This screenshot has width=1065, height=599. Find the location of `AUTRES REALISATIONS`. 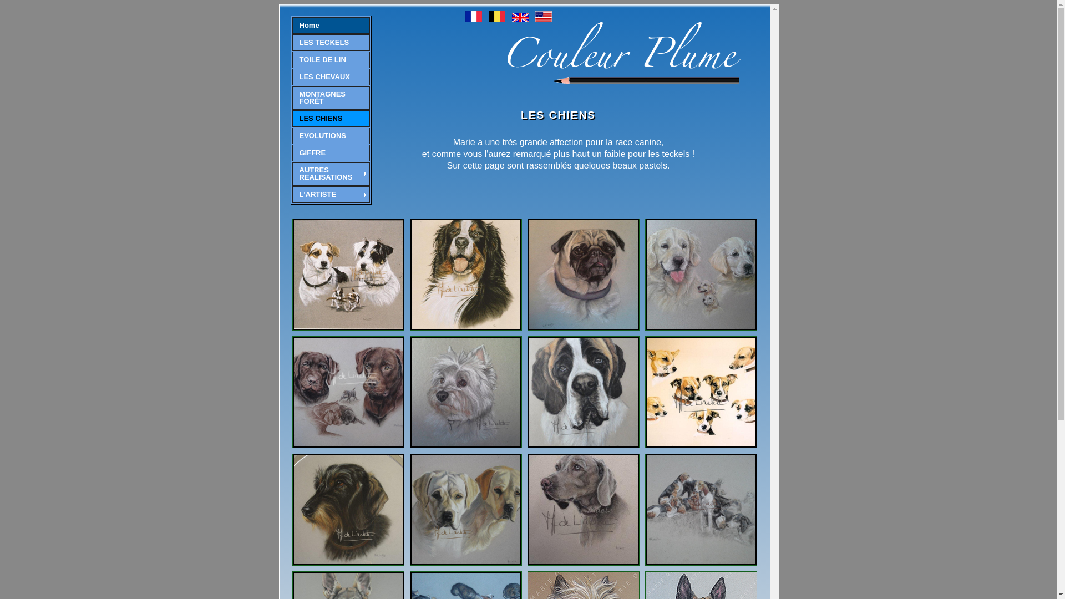

AUTRES REALISATIONS is located at coordinates (331, 174).